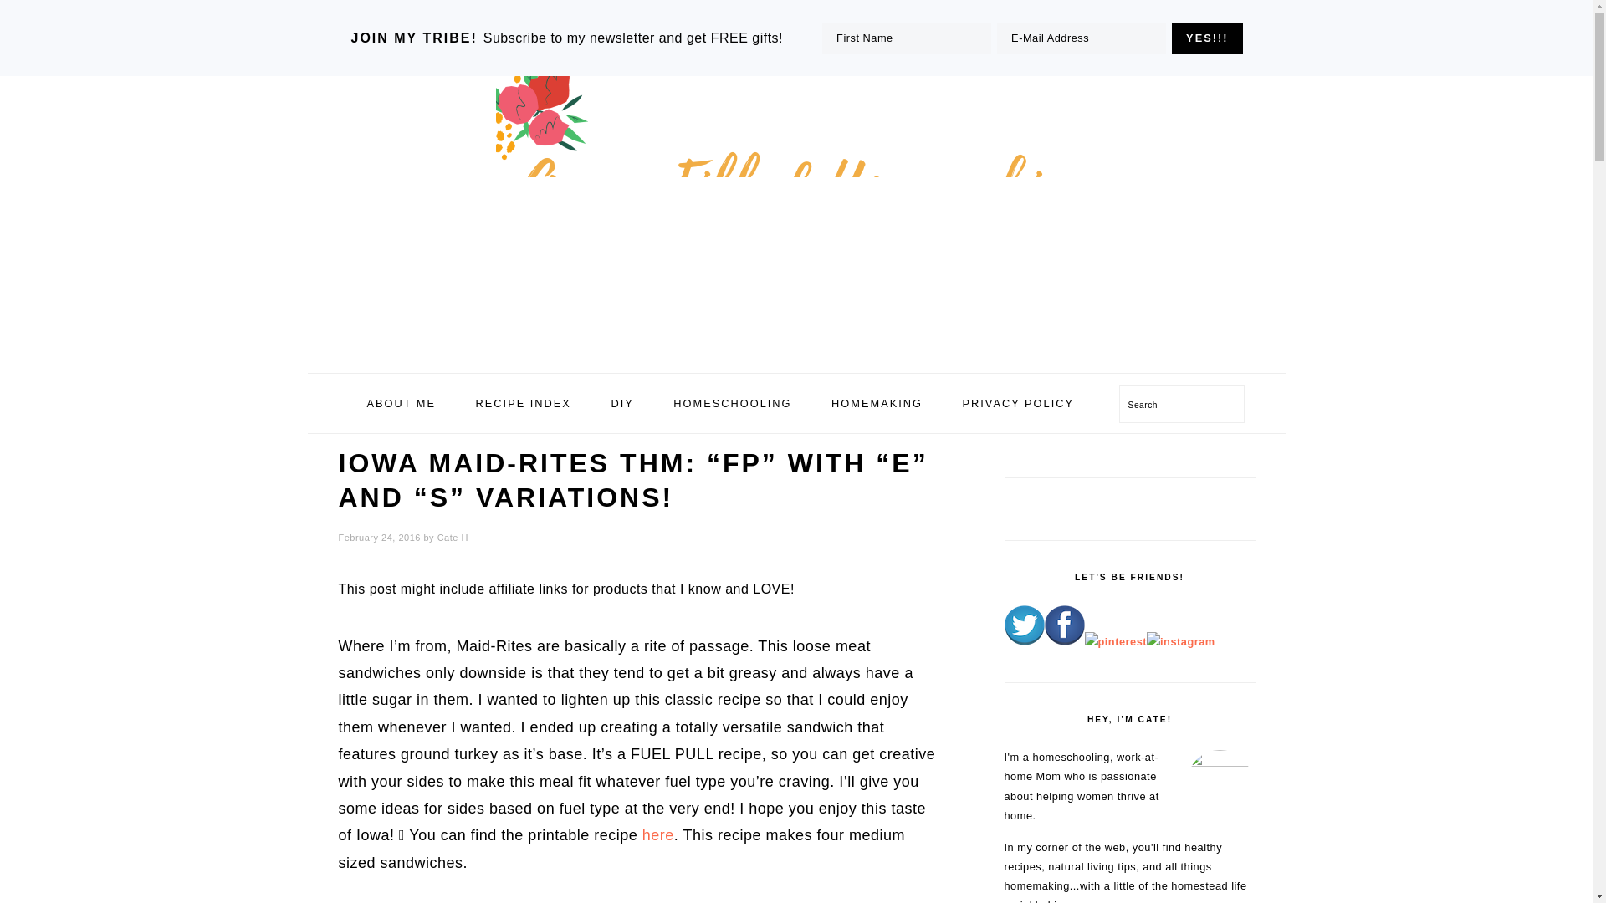 This screenshot has width=1606, height=903. I want to click on PRIVACY POLICY, so click(1019, 403).